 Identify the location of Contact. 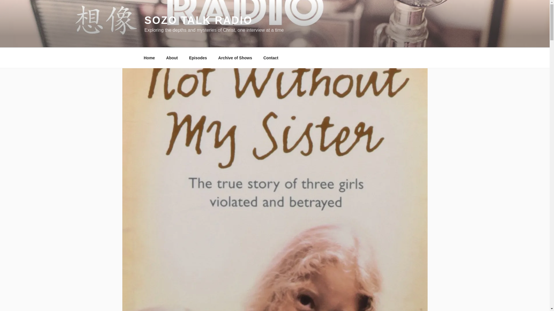
(271, 58).